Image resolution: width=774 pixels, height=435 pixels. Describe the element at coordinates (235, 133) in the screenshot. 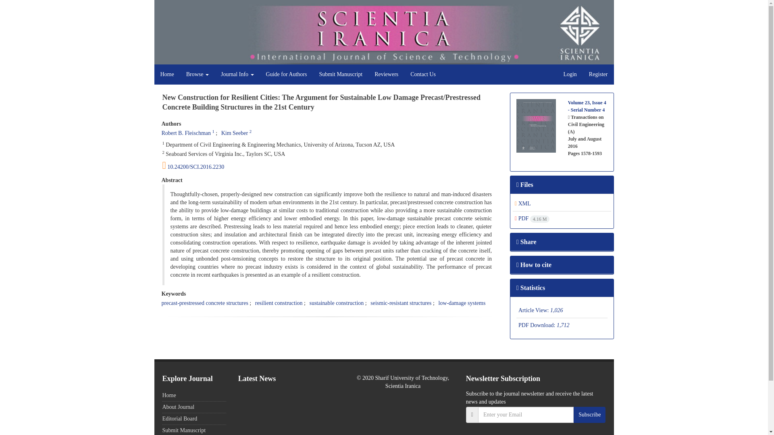

I see `Kim Seeber` at that location.